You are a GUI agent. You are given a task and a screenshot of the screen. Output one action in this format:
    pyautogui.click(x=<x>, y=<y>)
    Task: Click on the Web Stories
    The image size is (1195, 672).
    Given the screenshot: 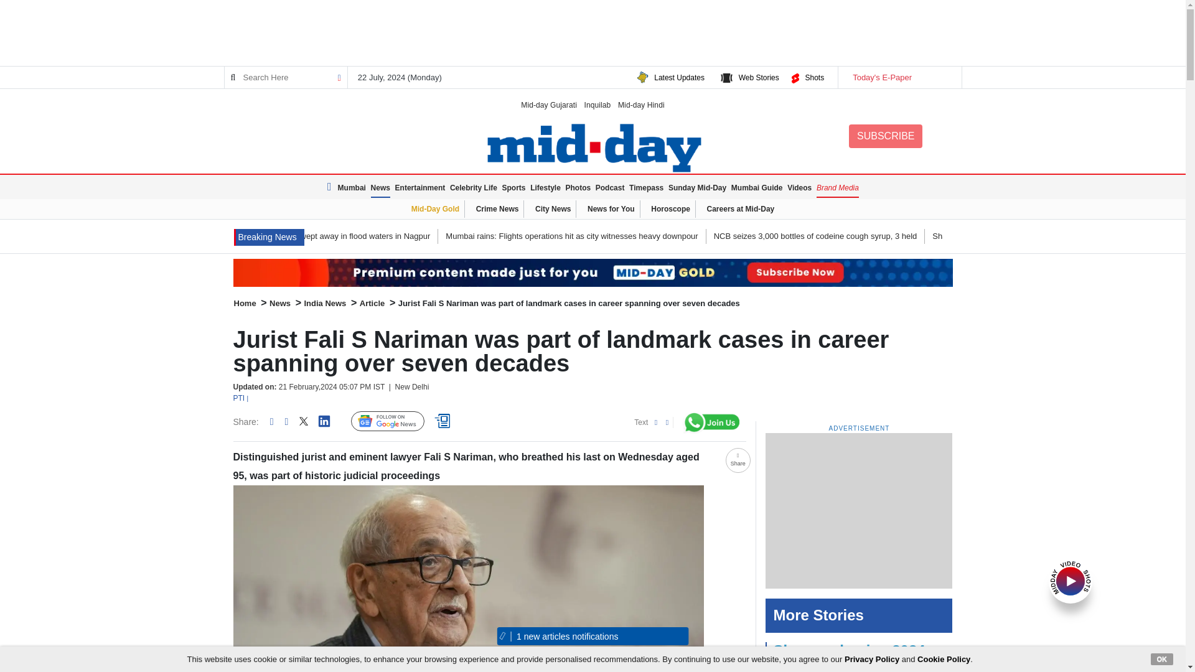 What is the action you would take?
    pyautogui.click(x=758, y=77)
    